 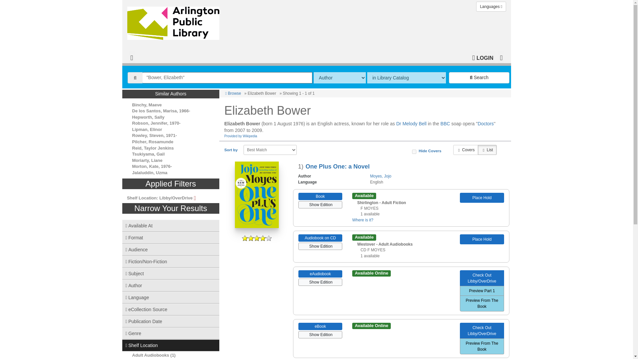 What do you see at coordinates (340, 78) in the screenshot?
I see `The method of searching.` at bounding box center [340, 78].